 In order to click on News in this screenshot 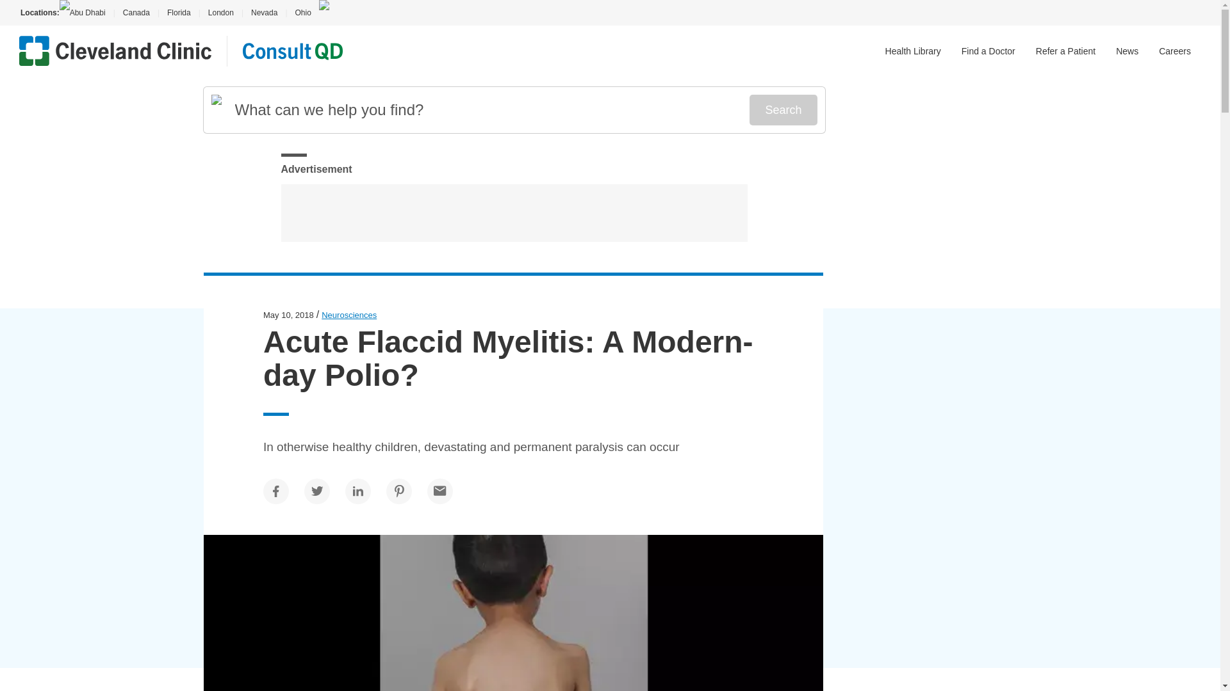, I will do `click(1127, 51)`.